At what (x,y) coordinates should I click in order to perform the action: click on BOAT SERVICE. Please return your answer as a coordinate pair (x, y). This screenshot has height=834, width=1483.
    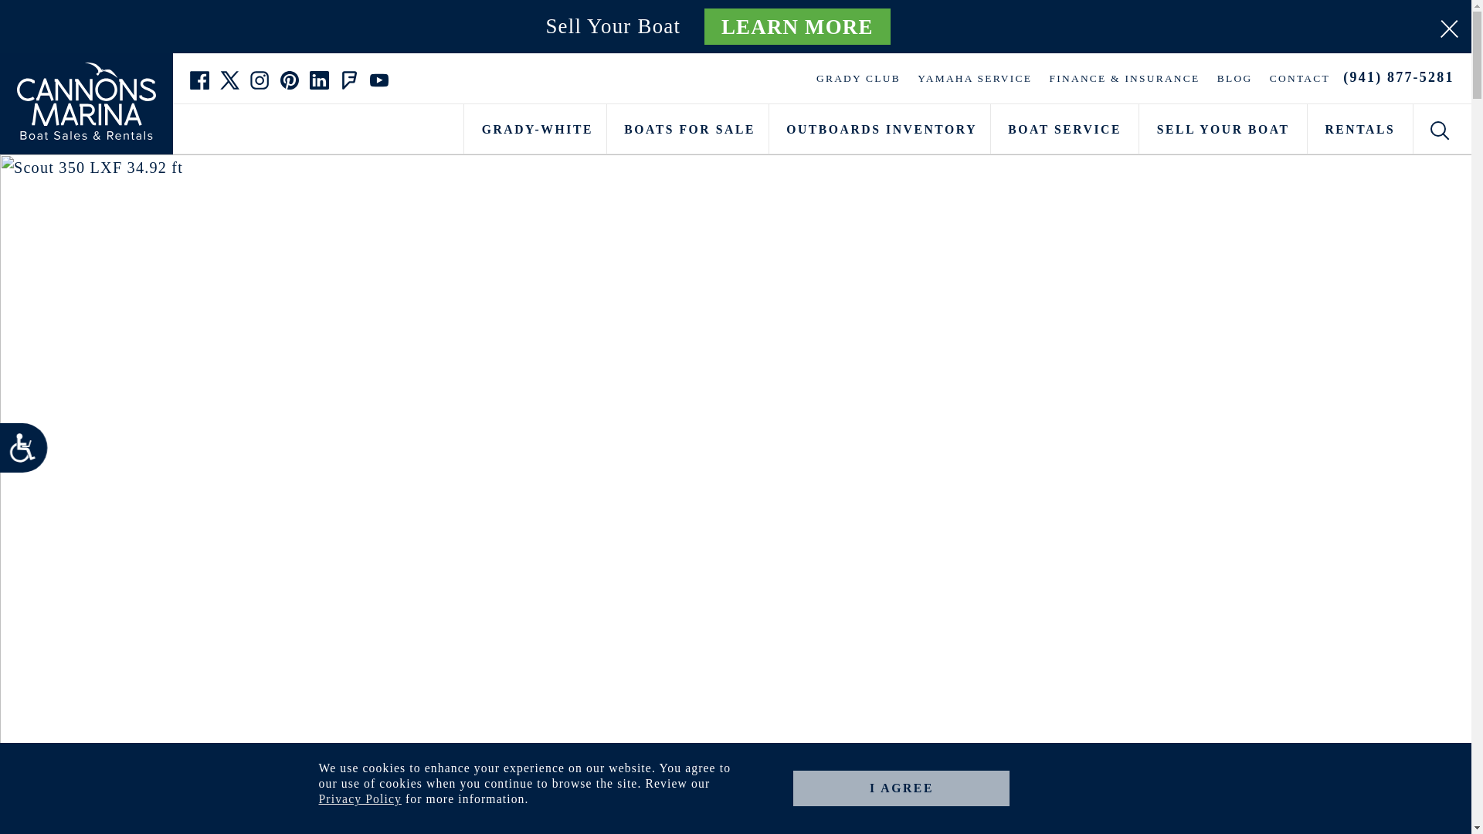
    Looking at the image, I should click on (1064, 128).